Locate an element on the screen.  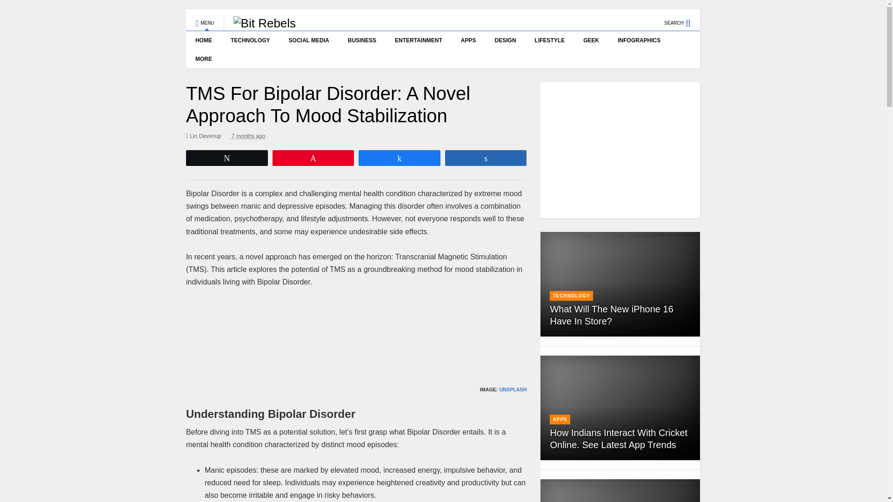
GEEK is located at coordinates (591, 40).